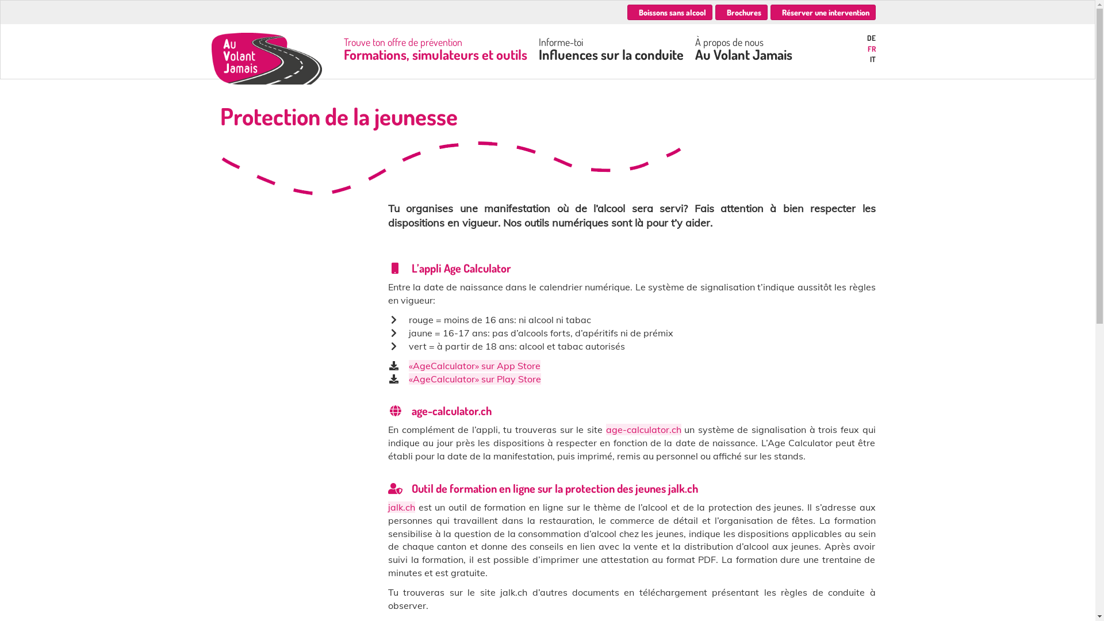  Describe the element at coordinates (856, 60) in the screenshot. I see `IT` at that location.